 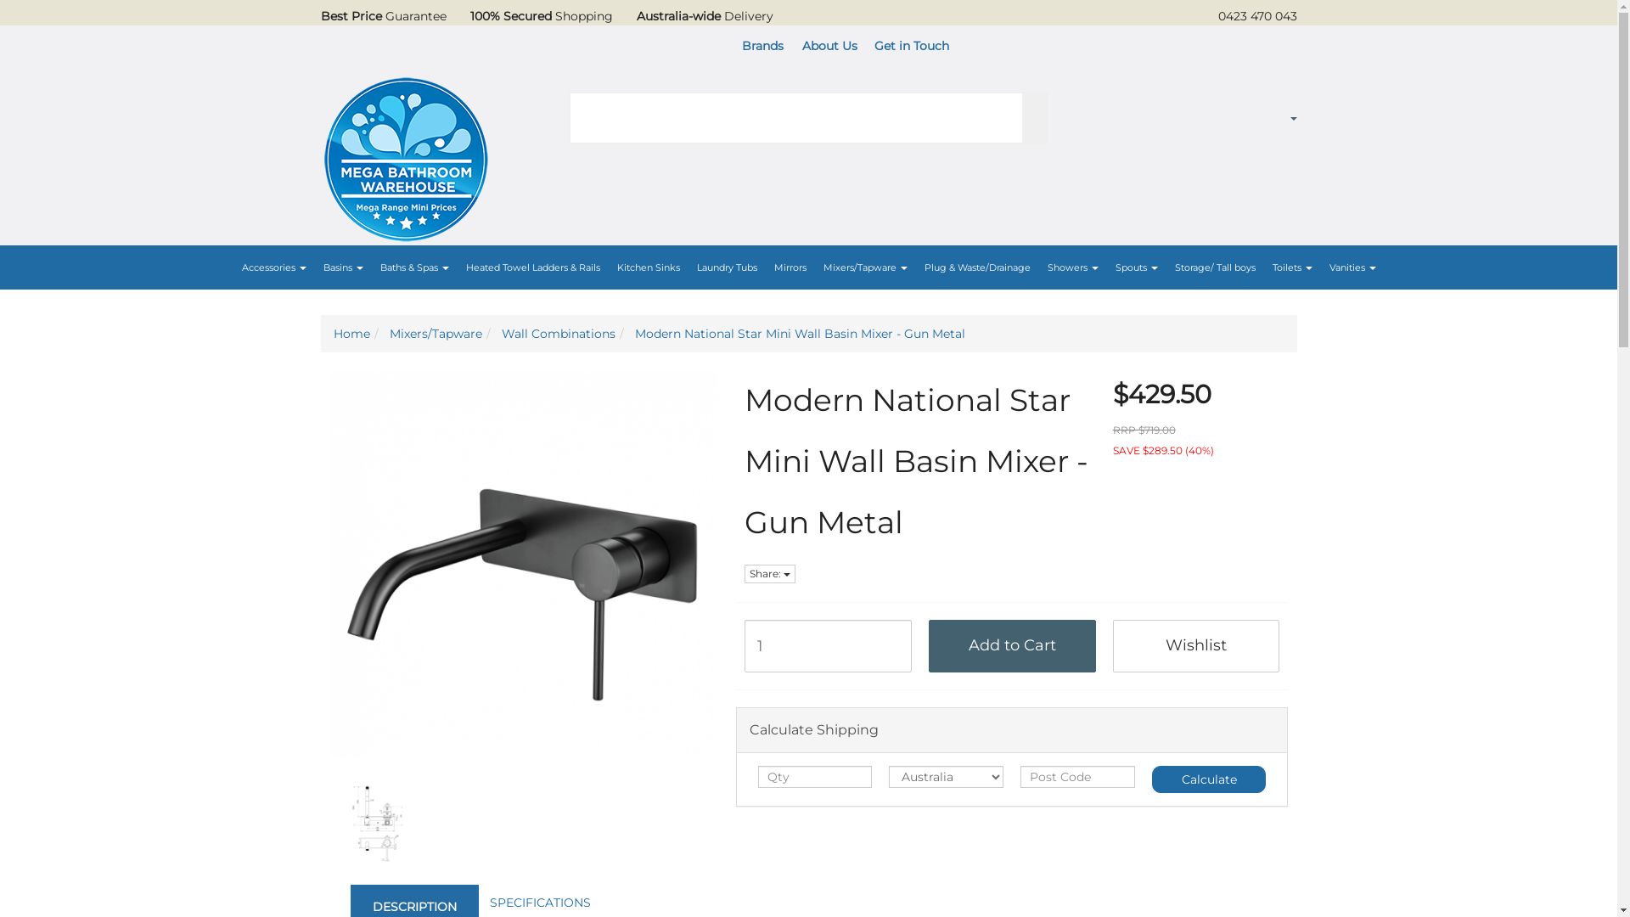 I want to click on Spouts, so click(x=1137, y=267).